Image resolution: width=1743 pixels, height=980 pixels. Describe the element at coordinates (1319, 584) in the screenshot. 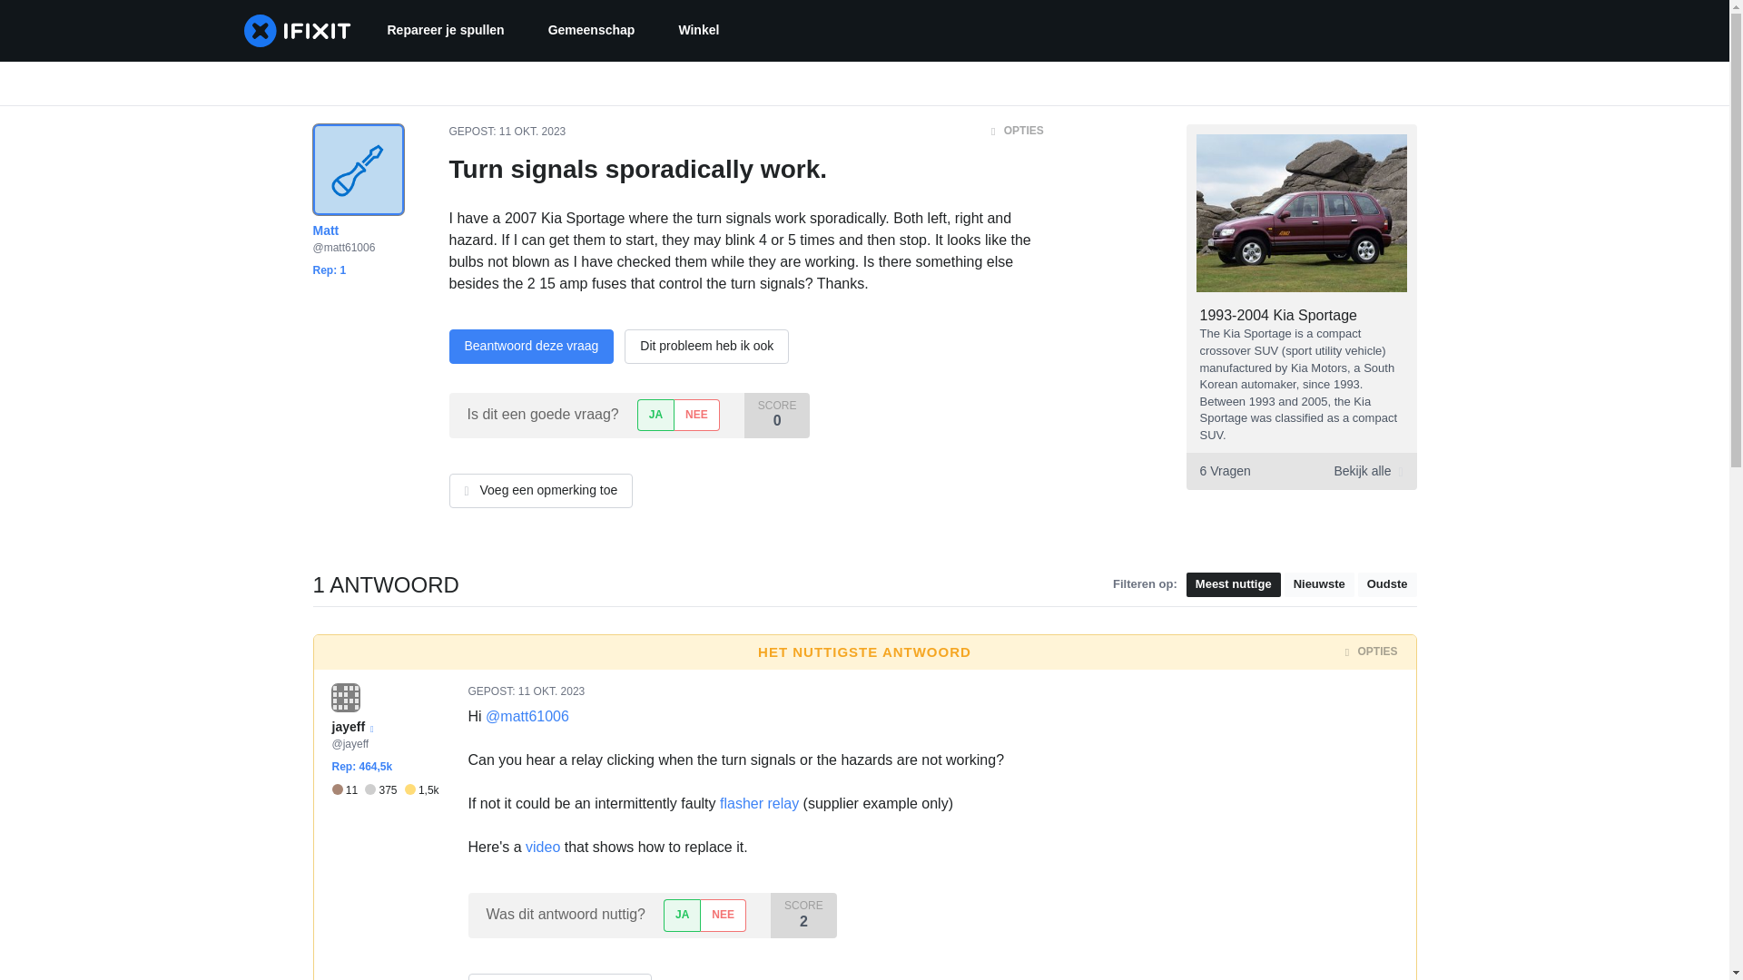

I see `Nieuwste` at that location.